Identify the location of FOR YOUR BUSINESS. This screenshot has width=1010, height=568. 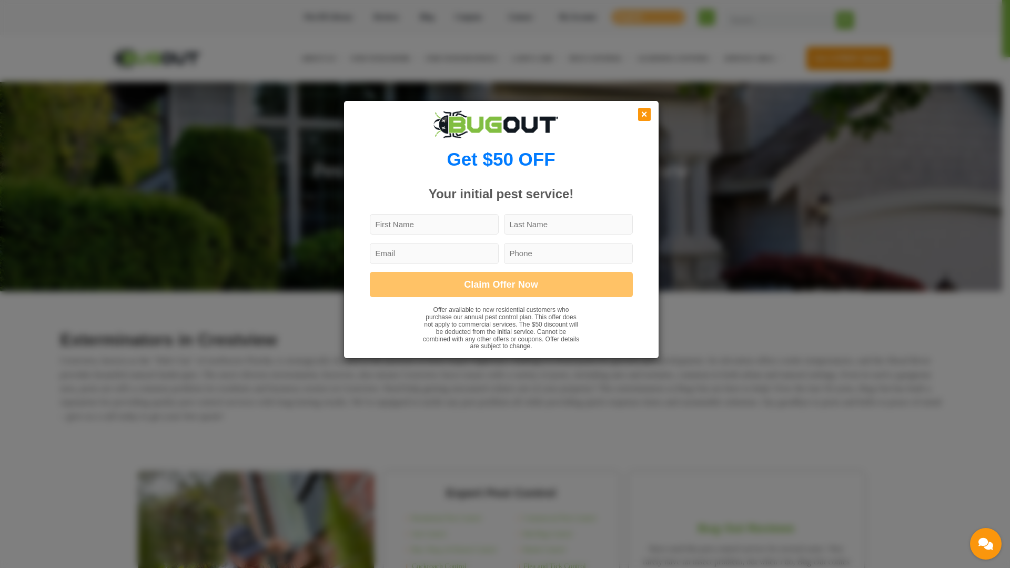
(465, 58).